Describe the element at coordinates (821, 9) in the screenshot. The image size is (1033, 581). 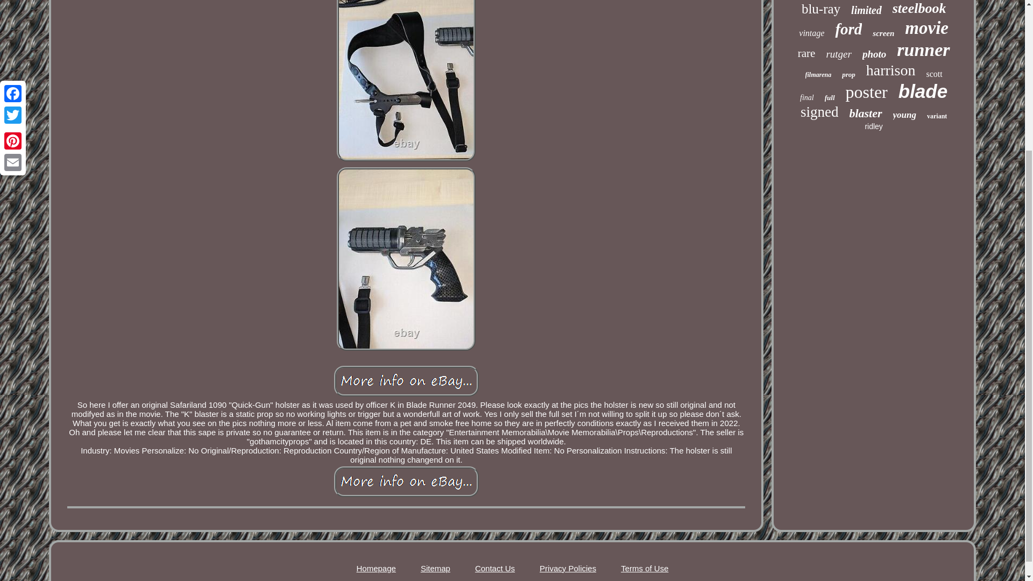
I see `blu-ray` at that location.